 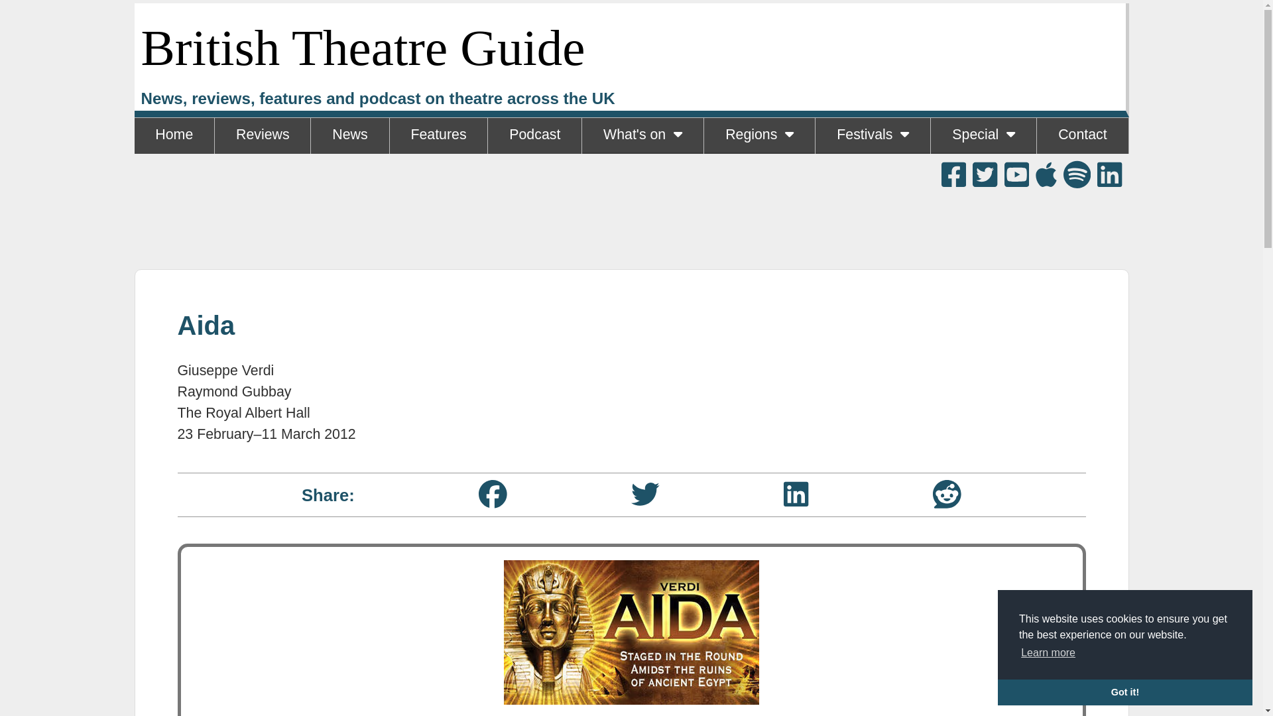 What do you see at coordinates (492, 493) in the screenshot?
I see `Facebook` at bounding box center [492, 493].